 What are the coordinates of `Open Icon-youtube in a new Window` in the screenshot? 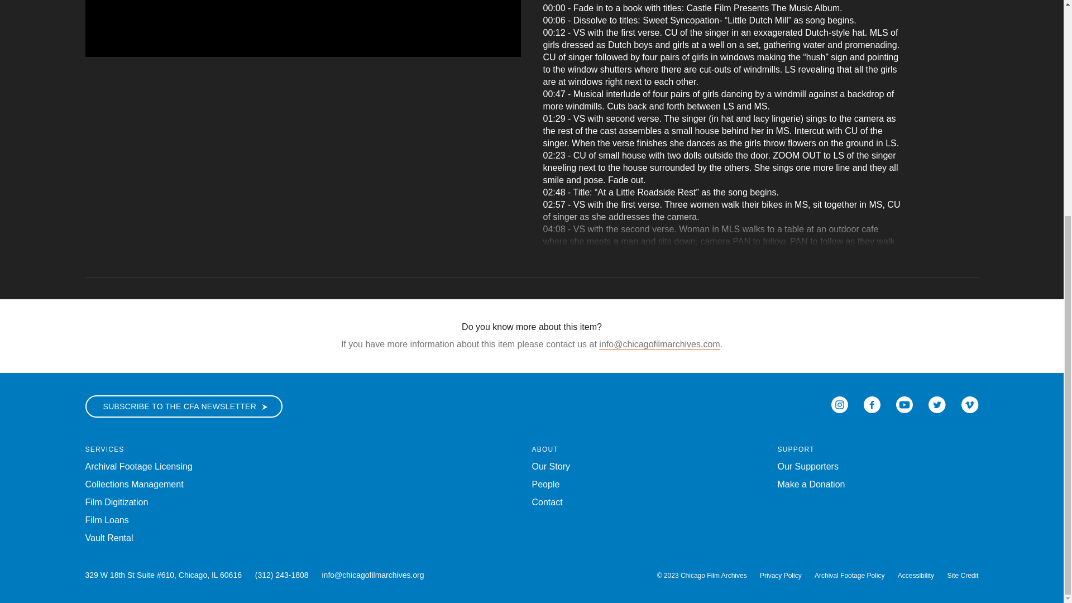 It's located at (904, 404).